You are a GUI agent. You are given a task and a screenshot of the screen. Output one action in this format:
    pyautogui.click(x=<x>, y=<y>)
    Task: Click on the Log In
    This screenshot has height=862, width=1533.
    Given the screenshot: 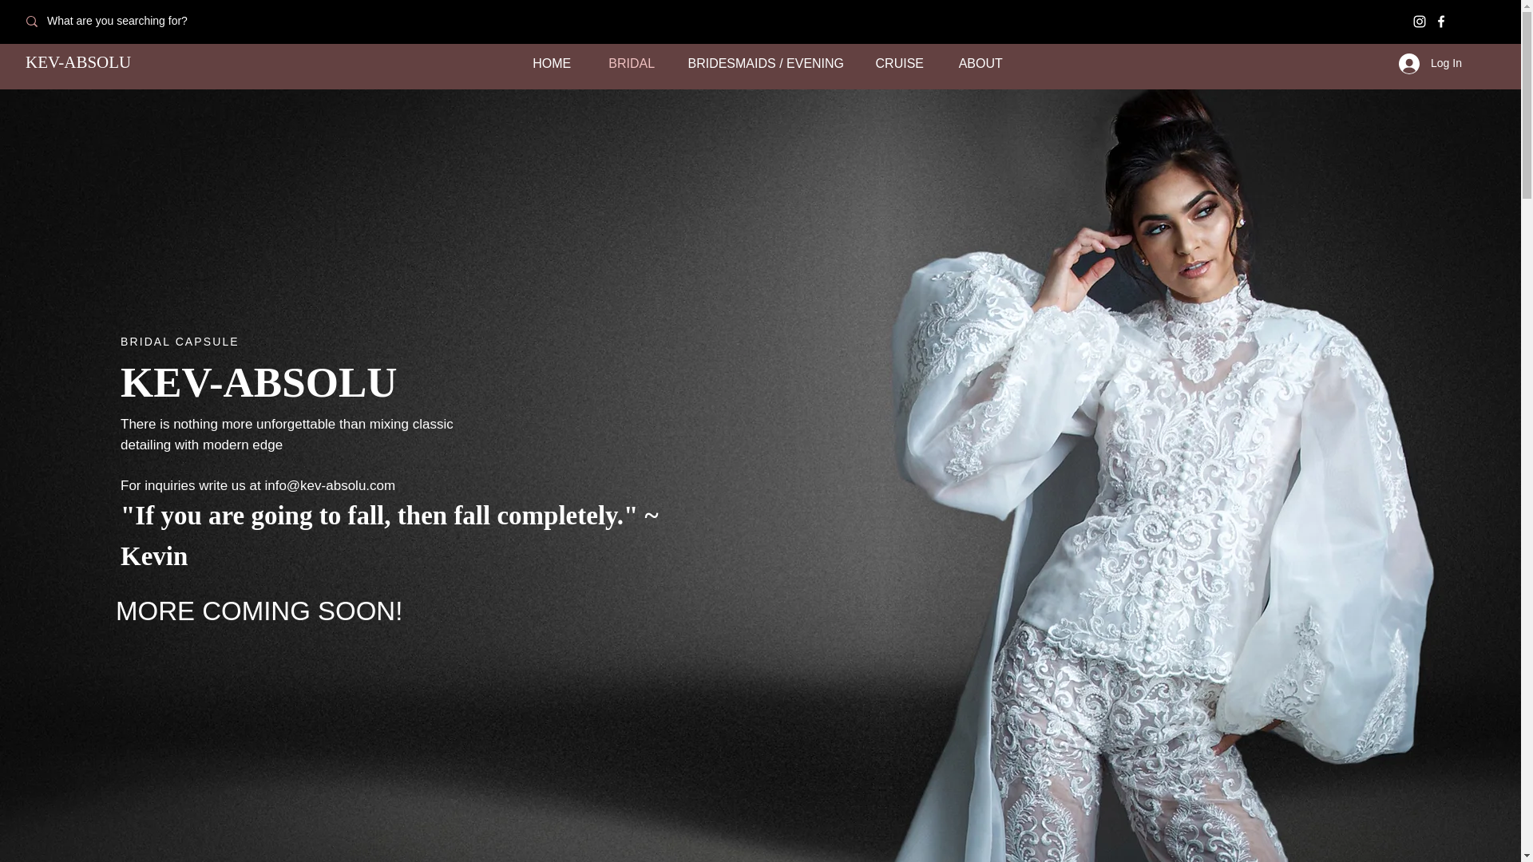 What is the action you would take?
    pyautogui.click(x=1429, y=64)
    